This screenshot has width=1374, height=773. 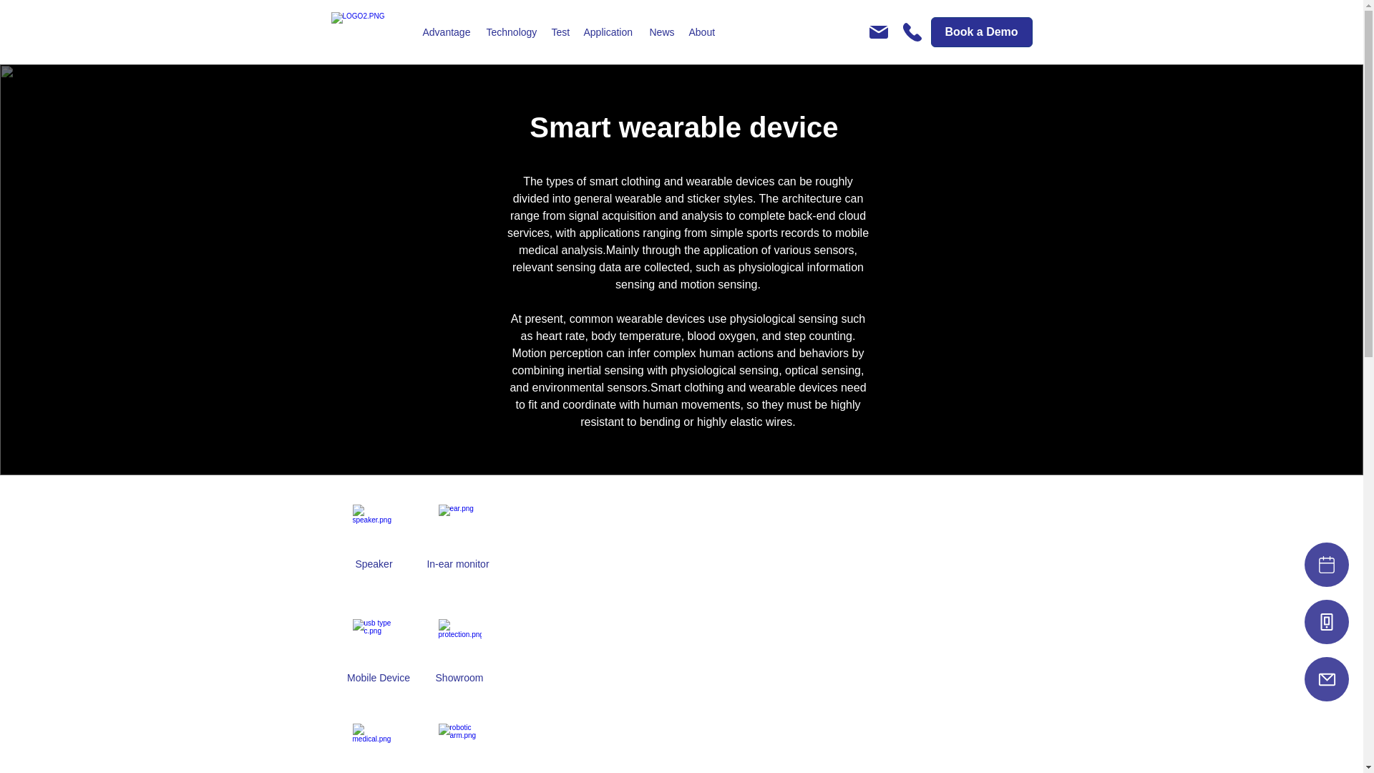 I want to click on Speaker, so click(x=373, y=563).